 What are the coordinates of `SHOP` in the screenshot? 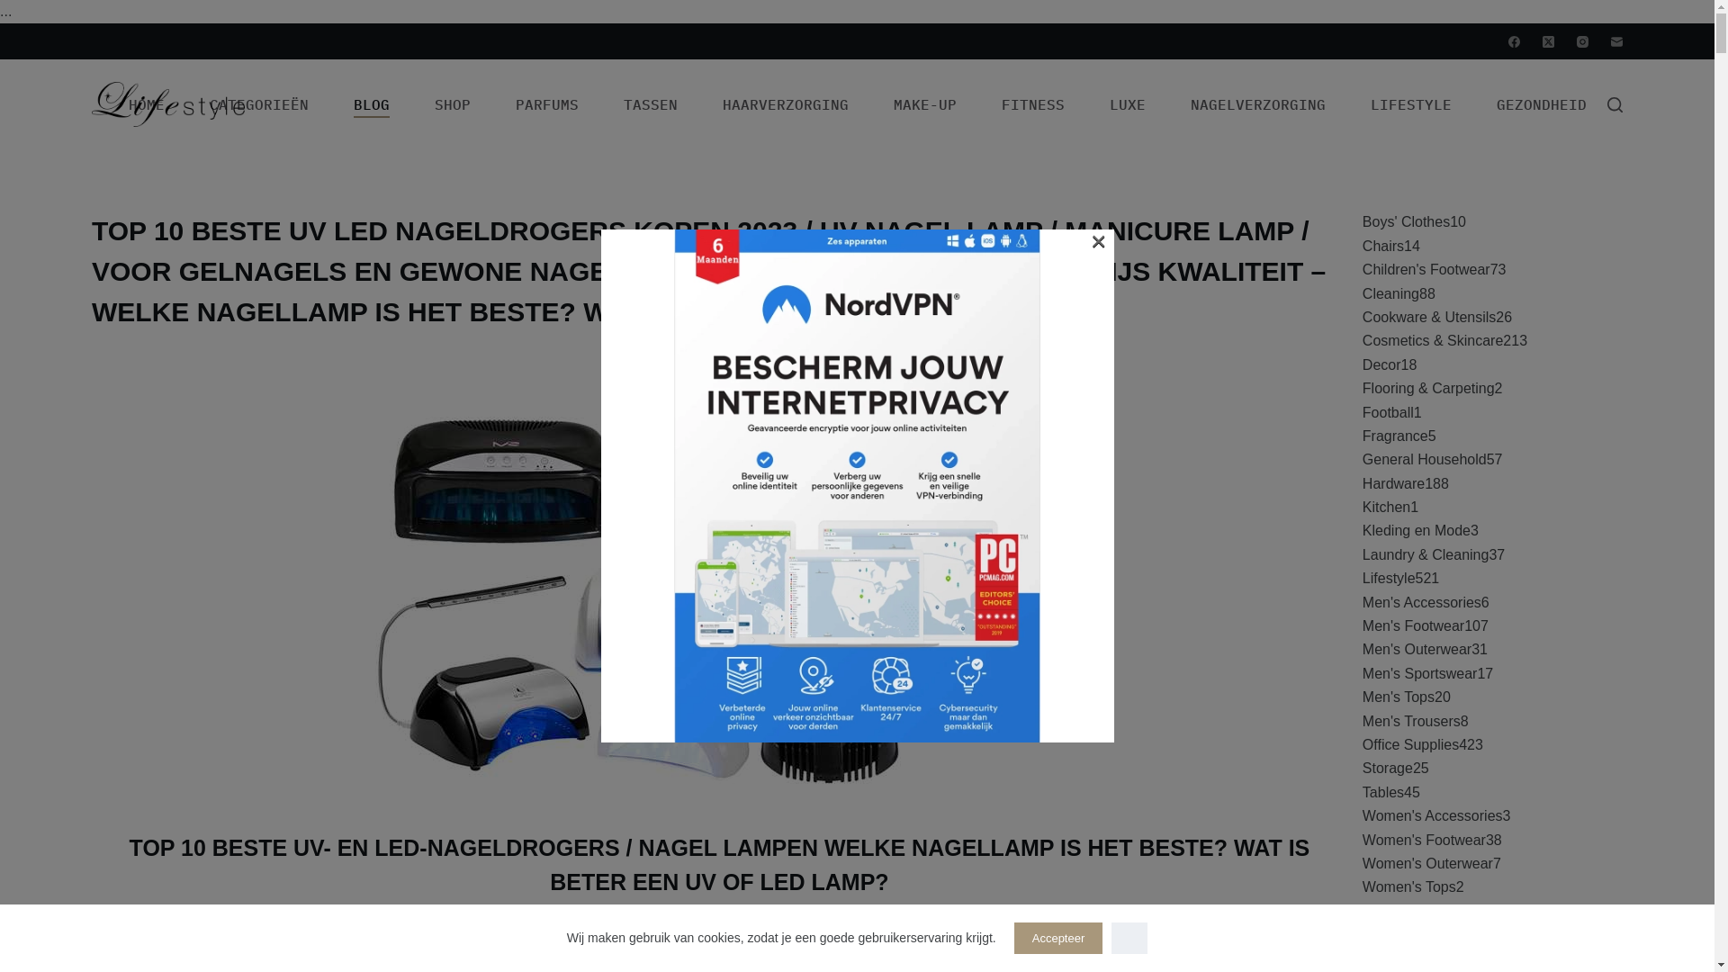 It's located at (453, 104).